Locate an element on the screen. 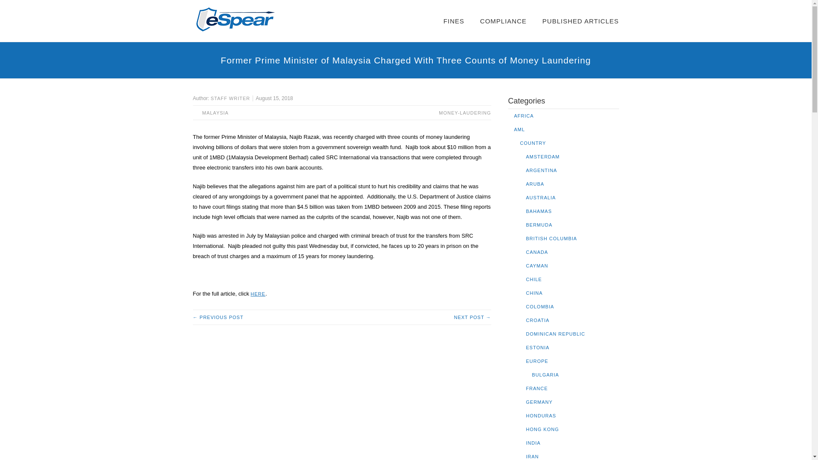  Deutsche Bank Faces Money Laundering Challenges is located at coordinates (472, 317).